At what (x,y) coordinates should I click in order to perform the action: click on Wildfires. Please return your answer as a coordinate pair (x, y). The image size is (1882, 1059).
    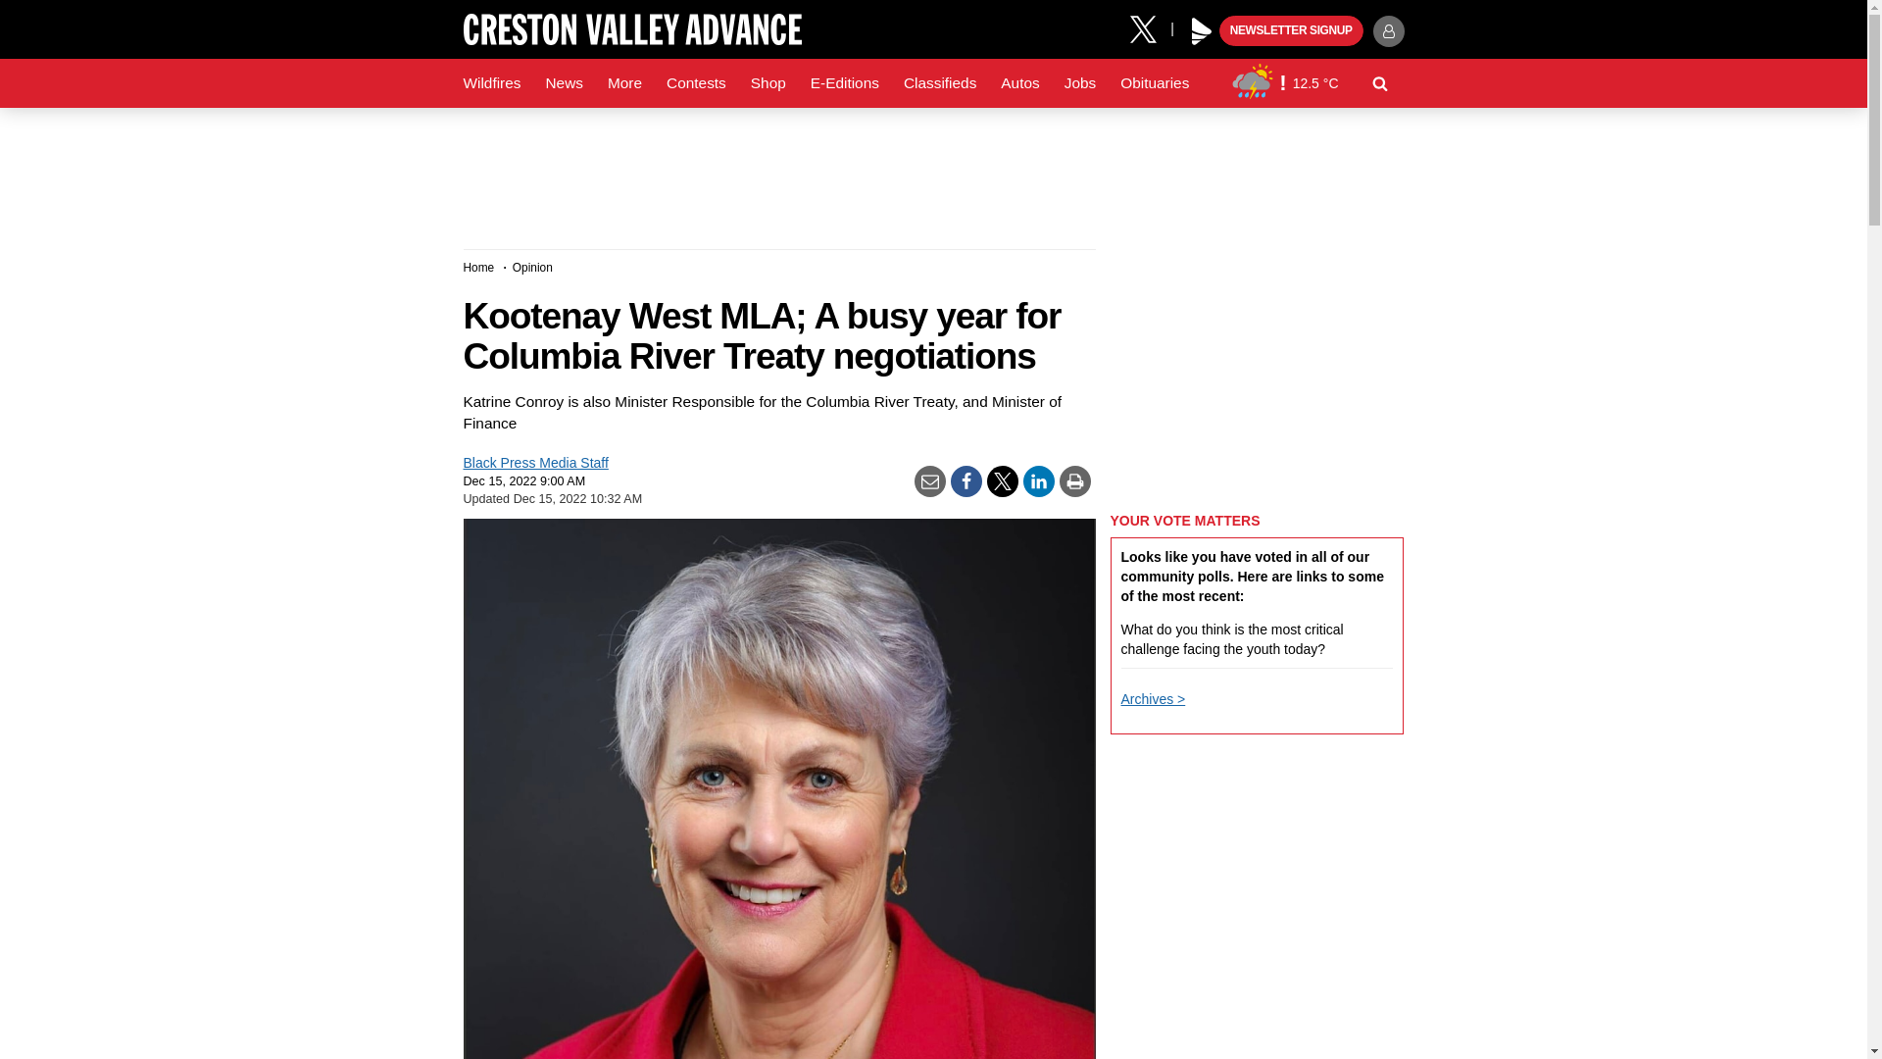
    Looking at the image, I should click on (492, 83).